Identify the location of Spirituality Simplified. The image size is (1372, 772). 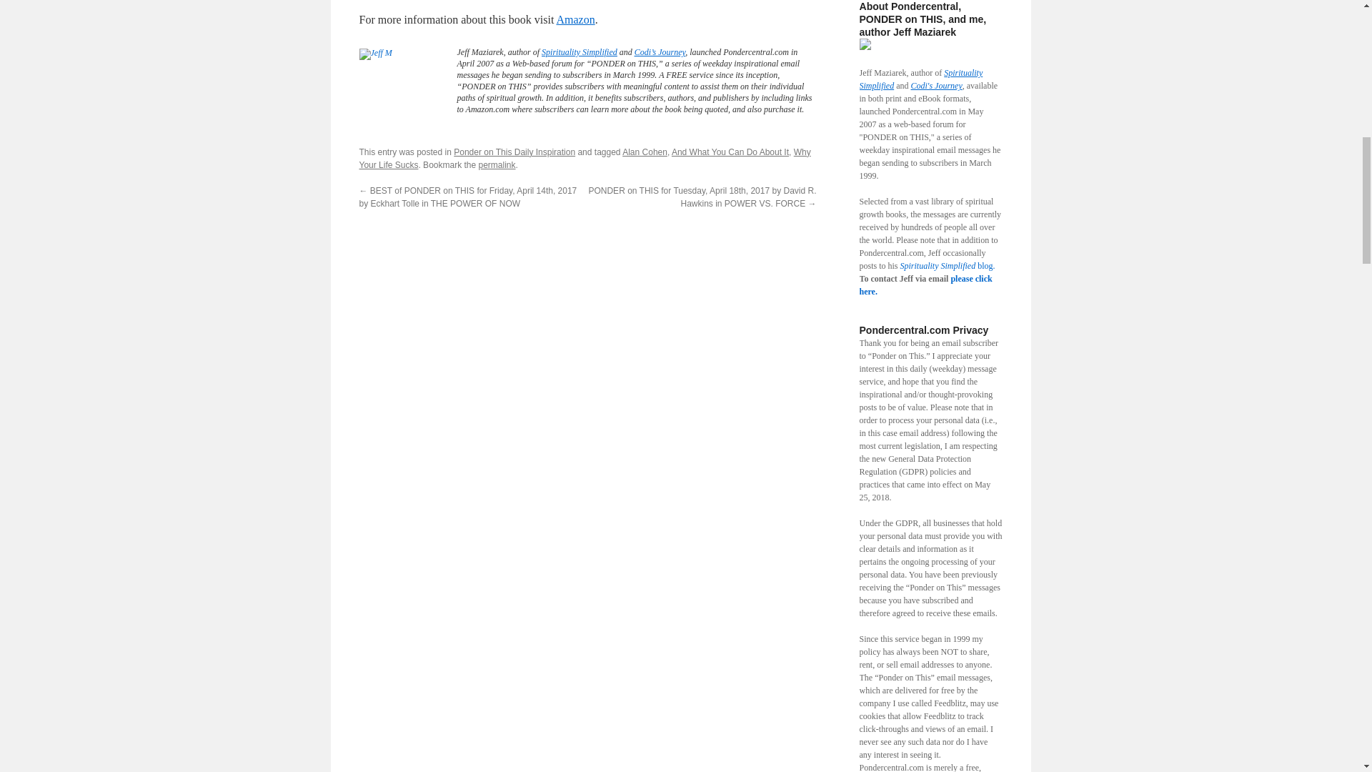
(920, 79).